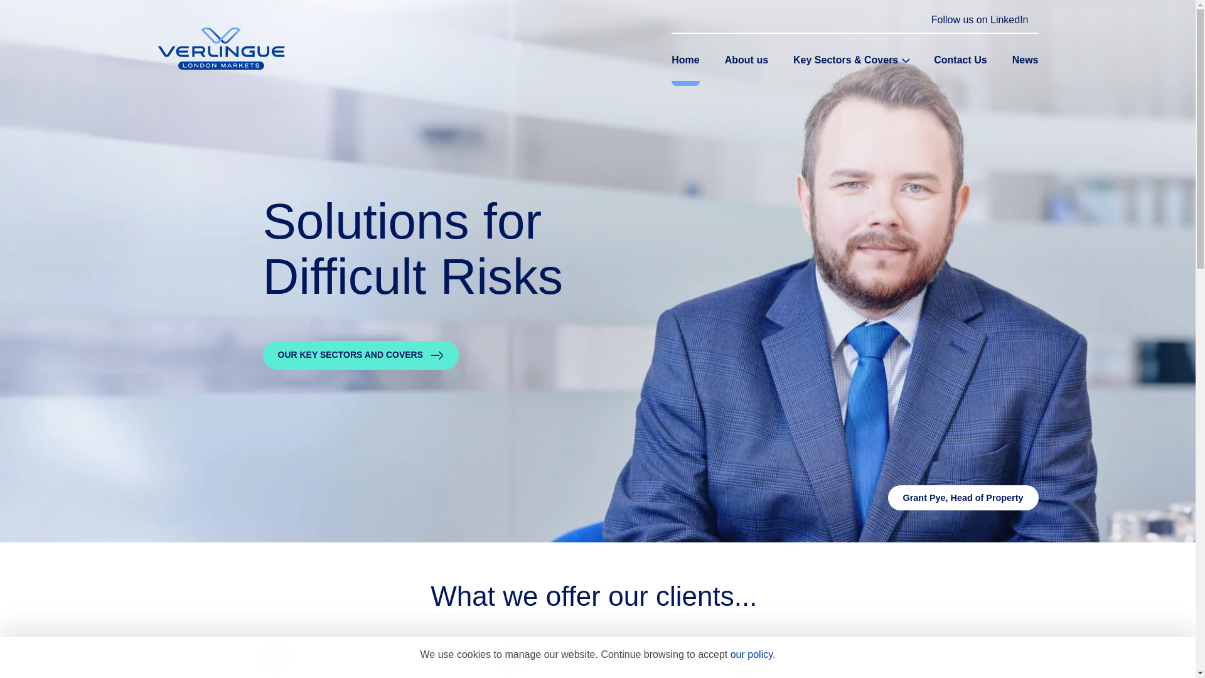 The width and height of the screenshot is (1205, 678). I want to click on About us, so click(747, 60).